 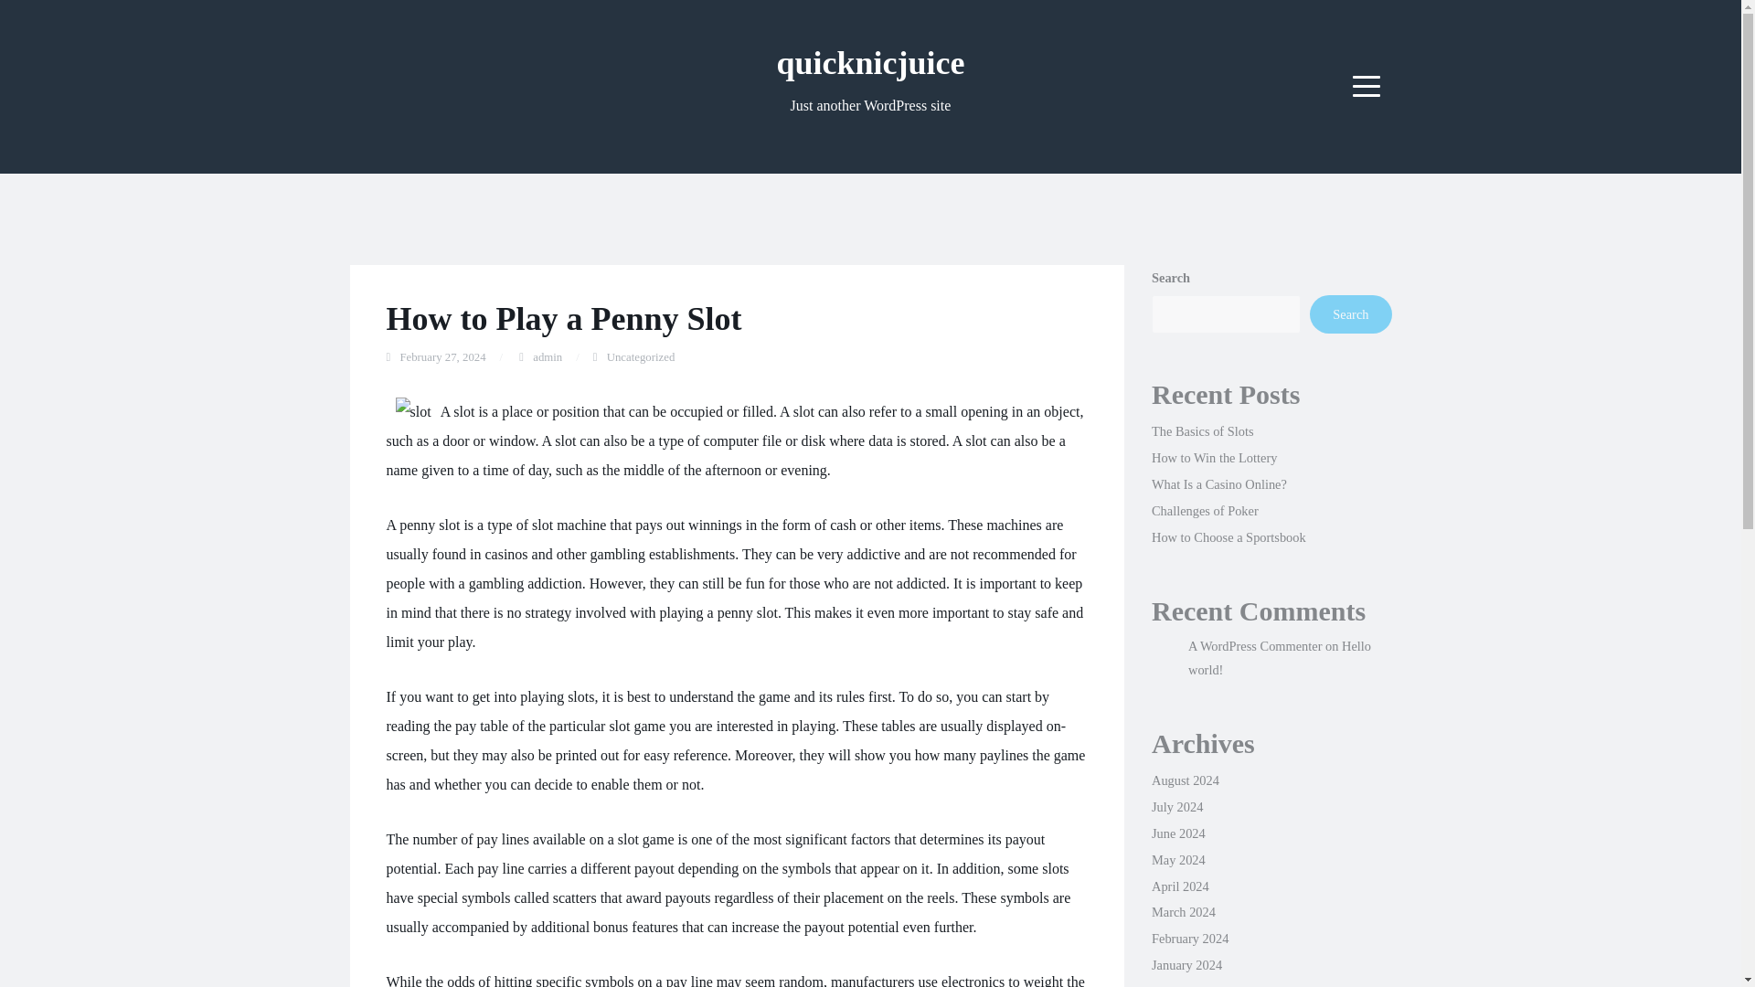 What do you see at coordinates (1176, 806) in the screenshot?
I see `July 2024` at bounding box center [1176, 806].